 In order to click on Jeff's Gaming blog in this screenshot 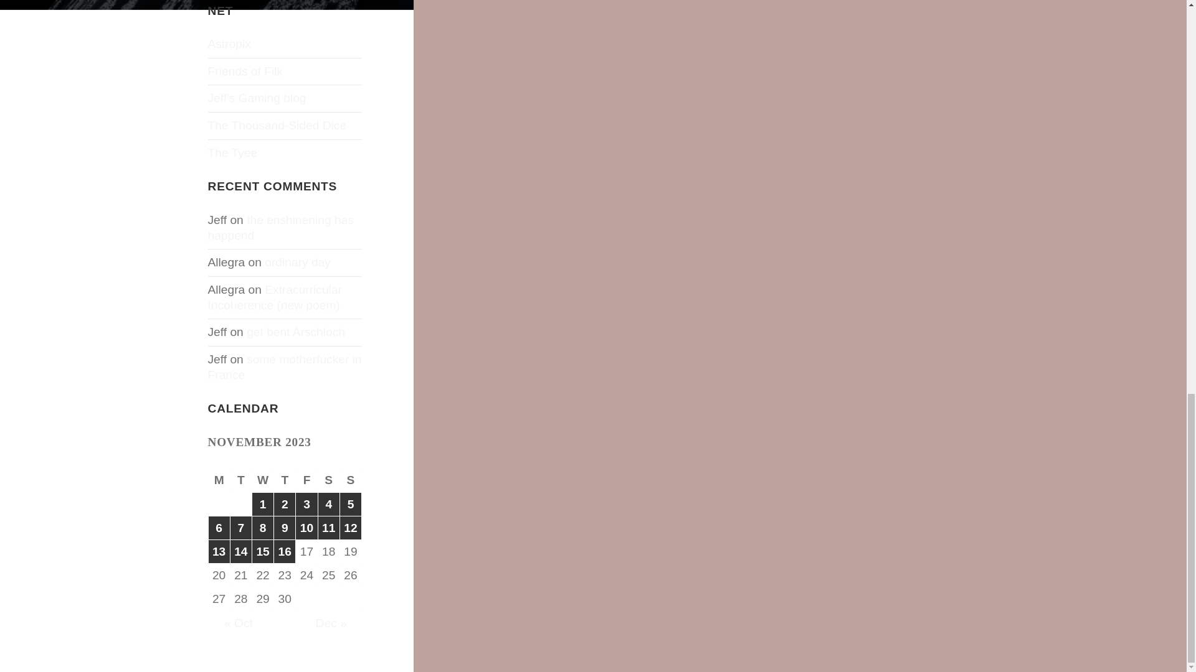, I will do `click(257, 98)`.